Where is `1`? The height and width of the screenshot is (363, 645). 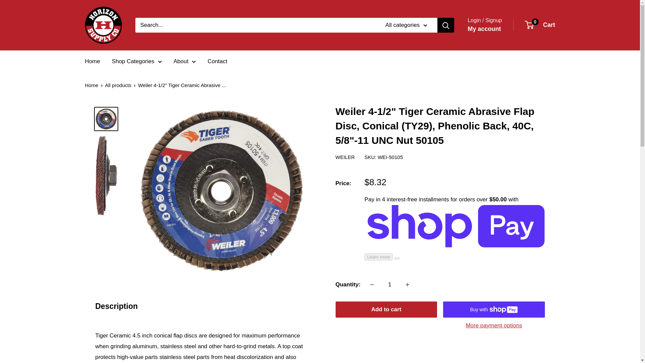 1 is located at coordinates (390, 285).